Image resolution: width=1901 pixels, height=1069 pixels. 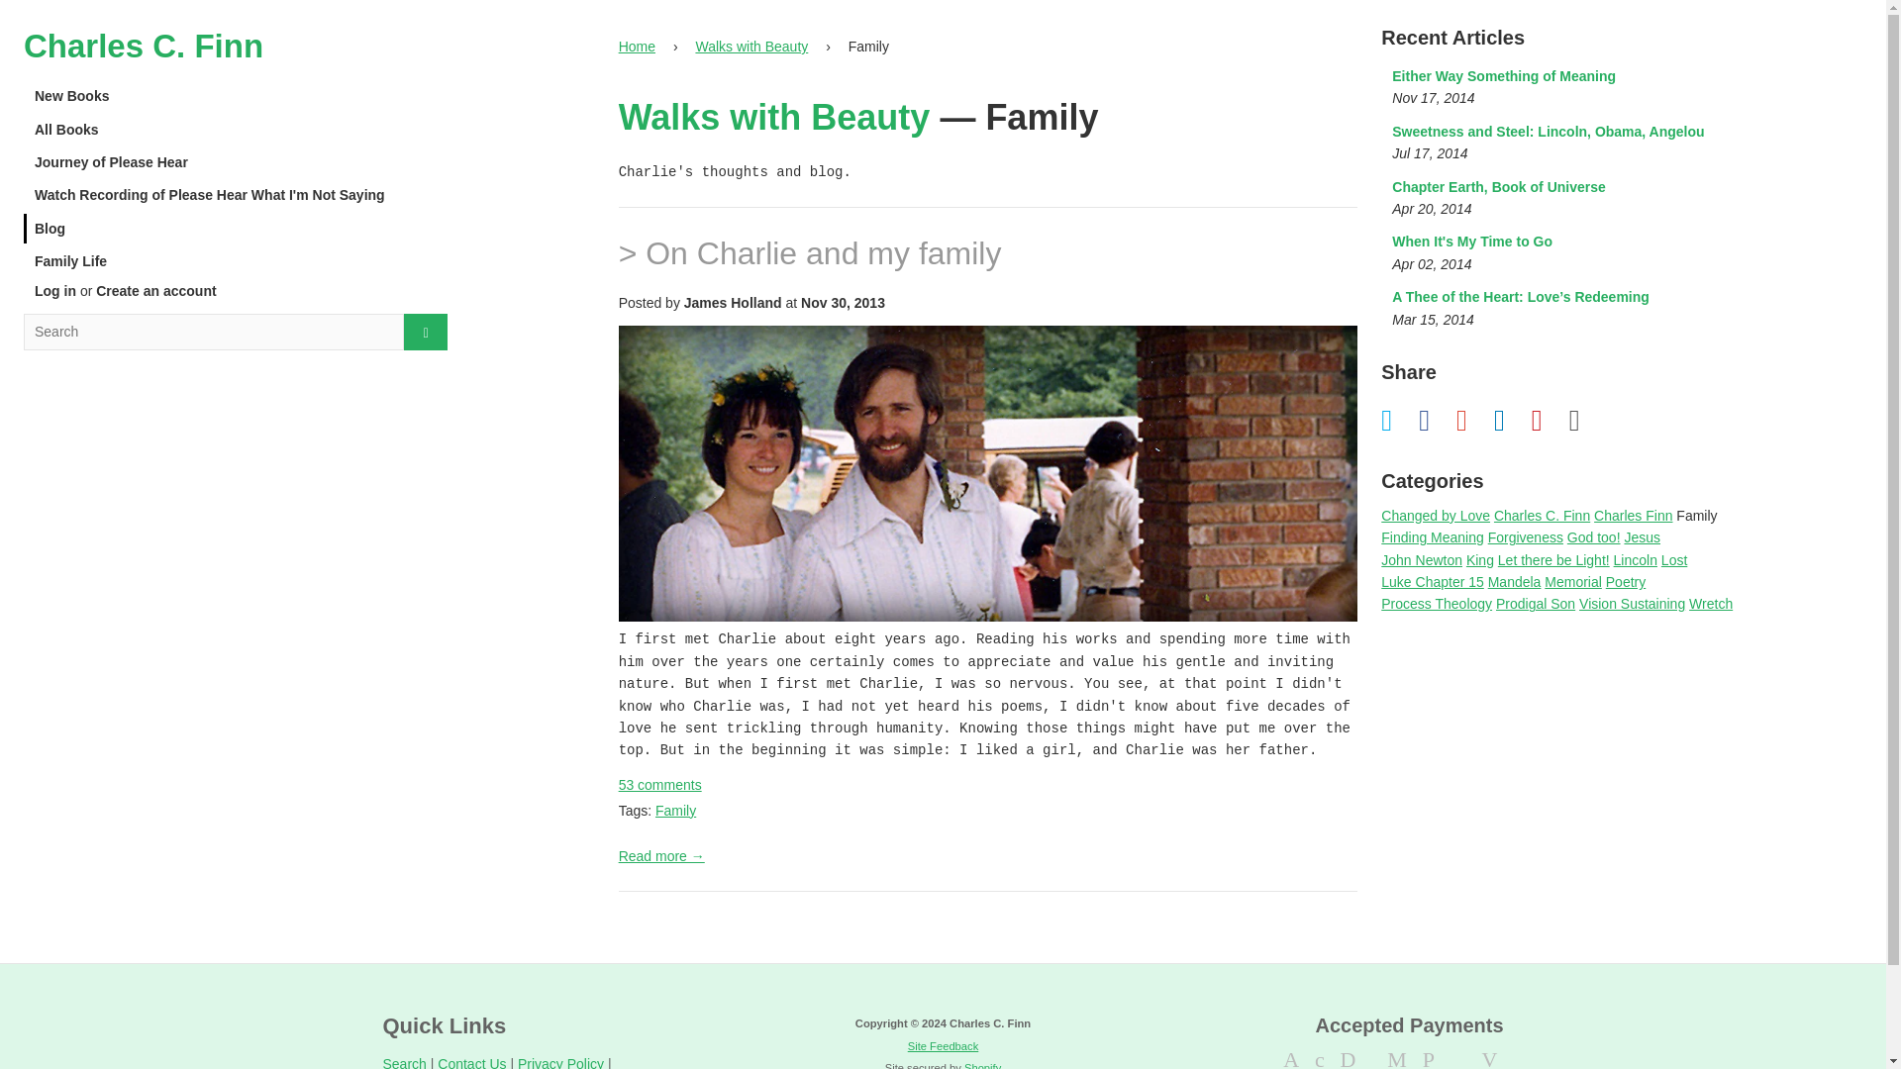 What do you see at coordinates (1422, 560) in the screenshot?
I see `Journey of Please Hear` at bounding box center [1422, 560].